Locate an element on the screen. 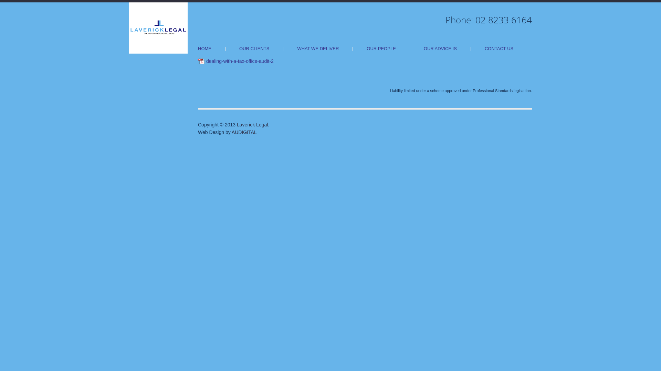  OUR ADVICE IS is located at coordinates (440, 49).